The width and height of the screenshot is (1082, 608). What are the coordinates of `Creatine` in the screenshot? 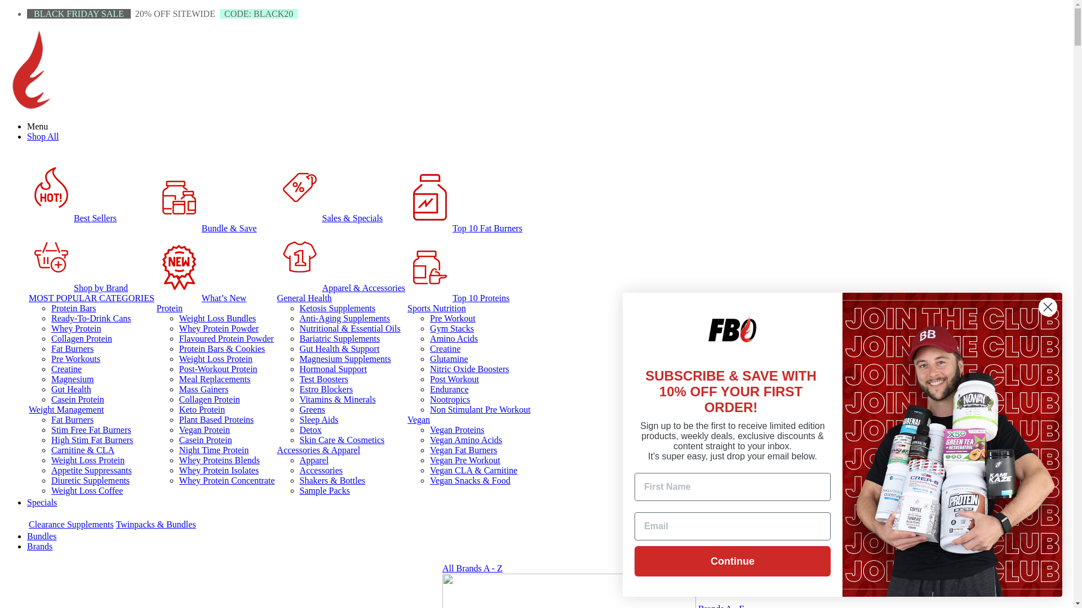 It's located at (445, 349).